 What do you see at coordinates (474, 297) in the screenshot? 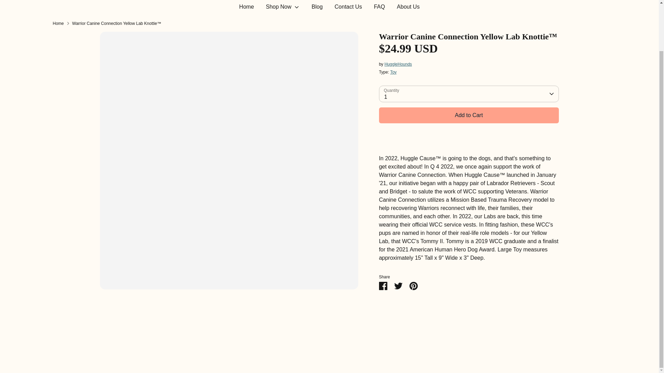
I see `Apple Pay` at bounding box center [474, 297].